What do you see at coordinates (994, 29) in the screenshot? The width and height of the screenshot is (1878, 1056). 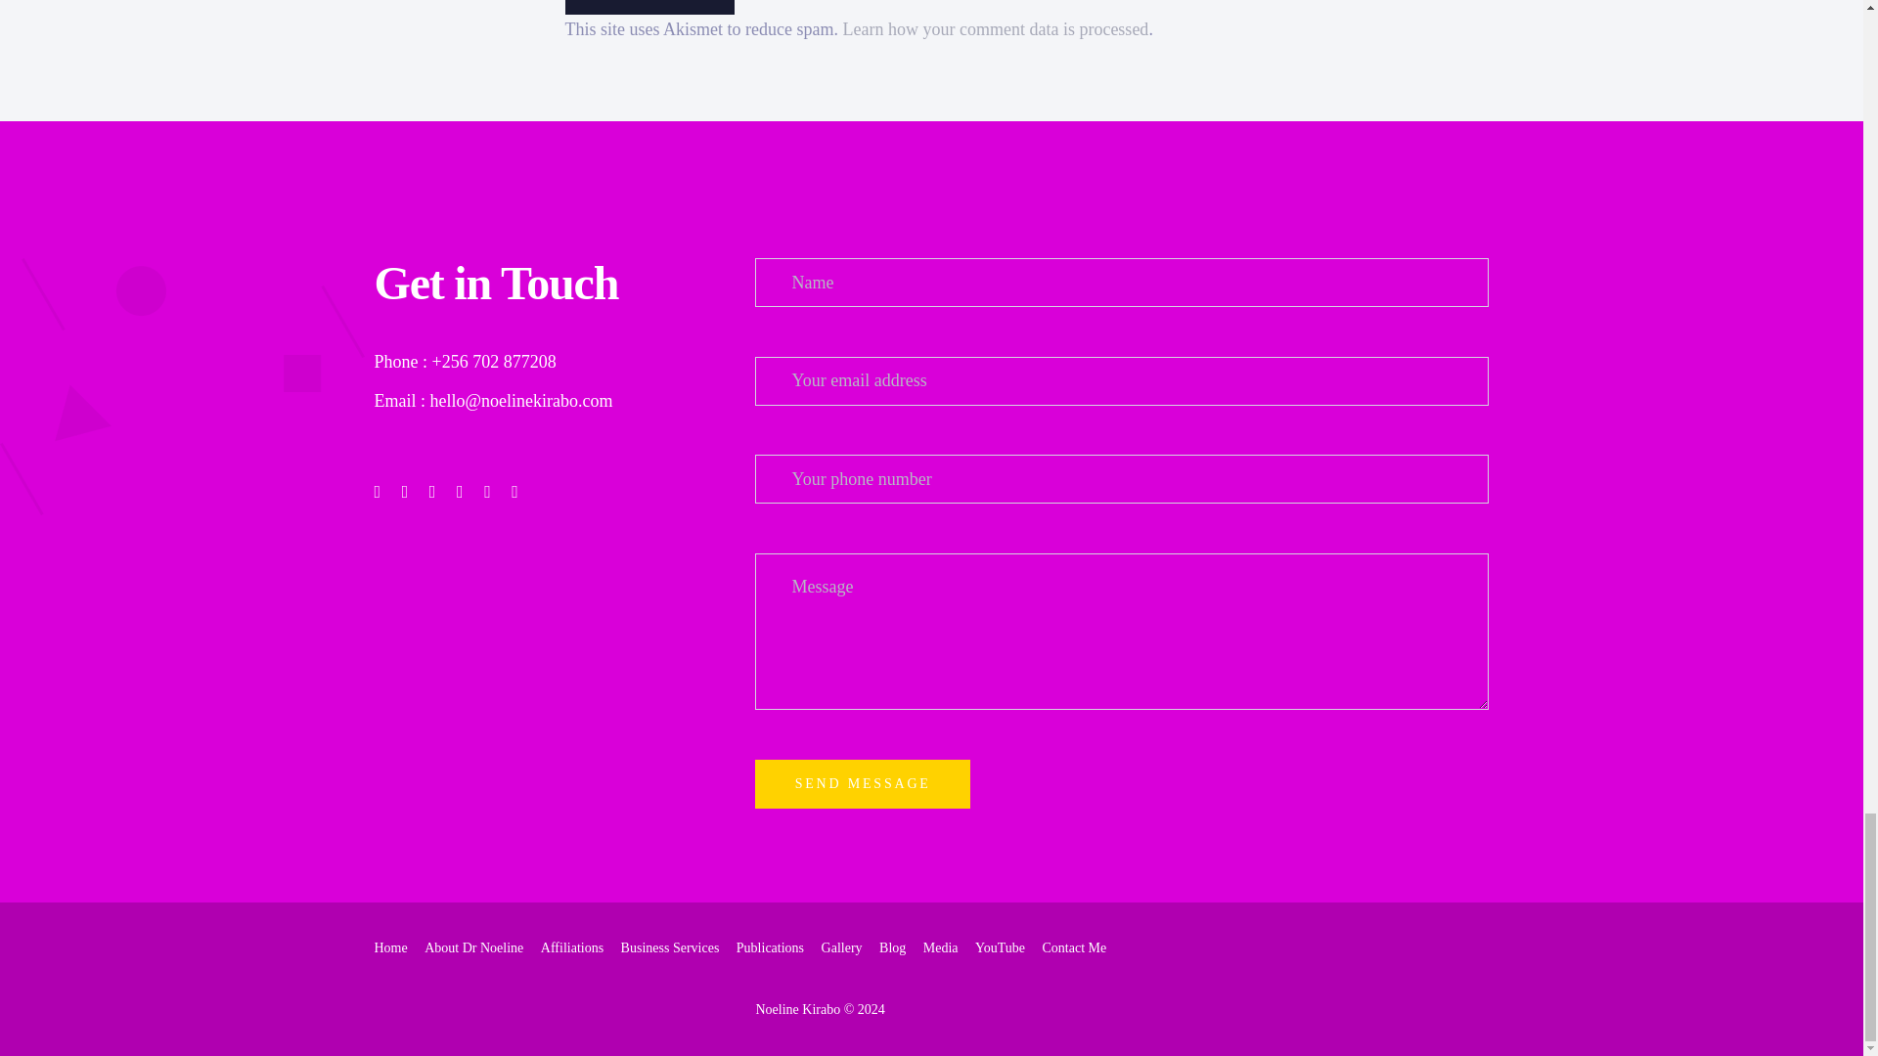 I see `Learn how your comment data is processed` at bounding box center [994, 29].